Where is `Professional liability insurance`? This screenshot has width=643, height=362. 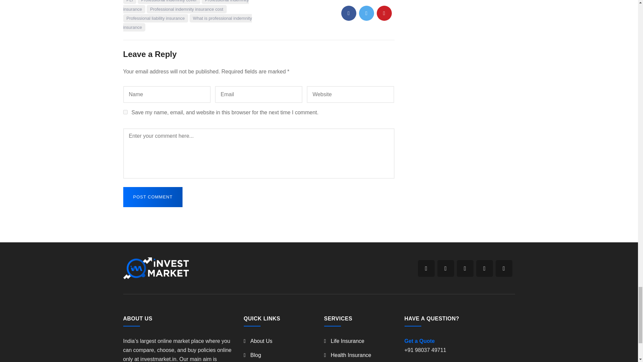 Professional liability insurance is located at coordinates (156, 18).